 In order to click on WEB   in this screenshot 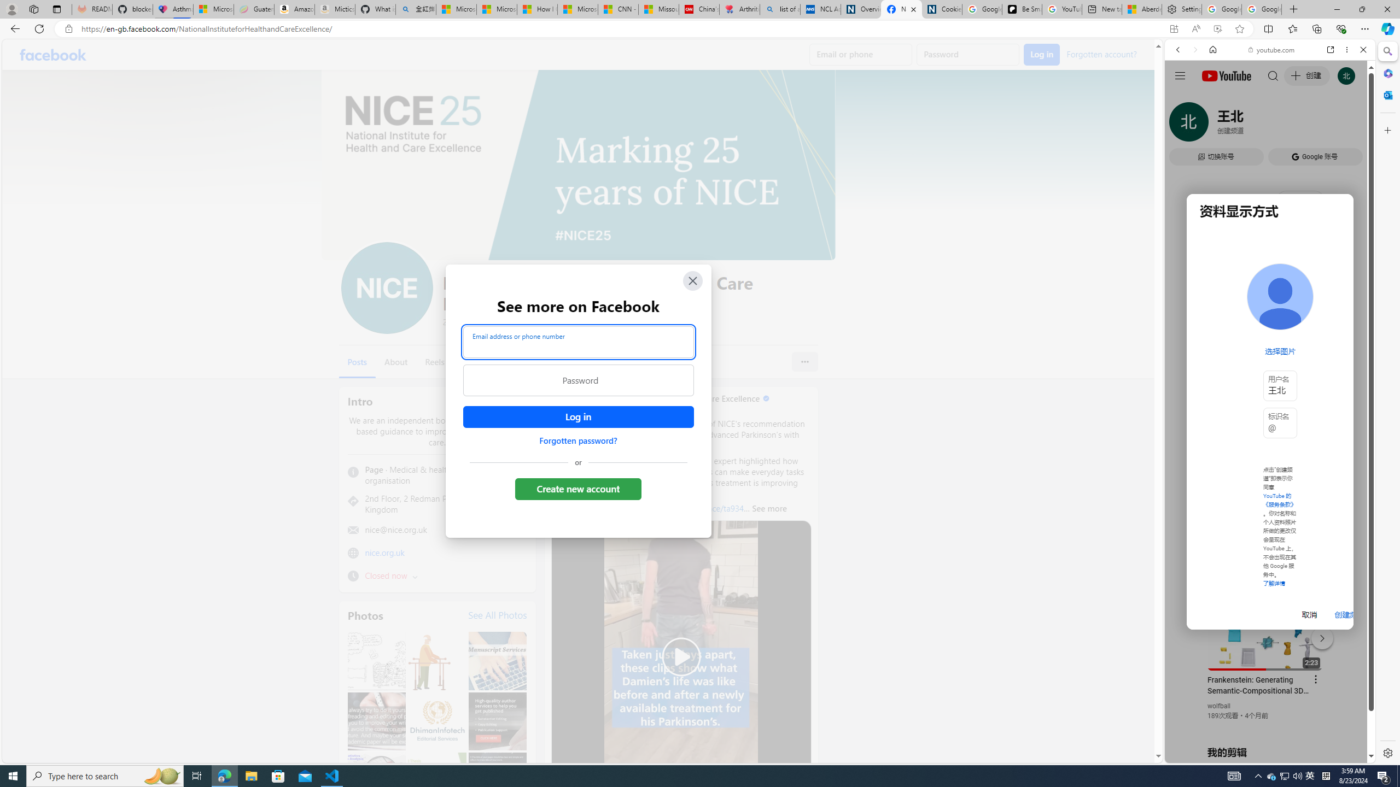, I will do `click(1183, 125)`.